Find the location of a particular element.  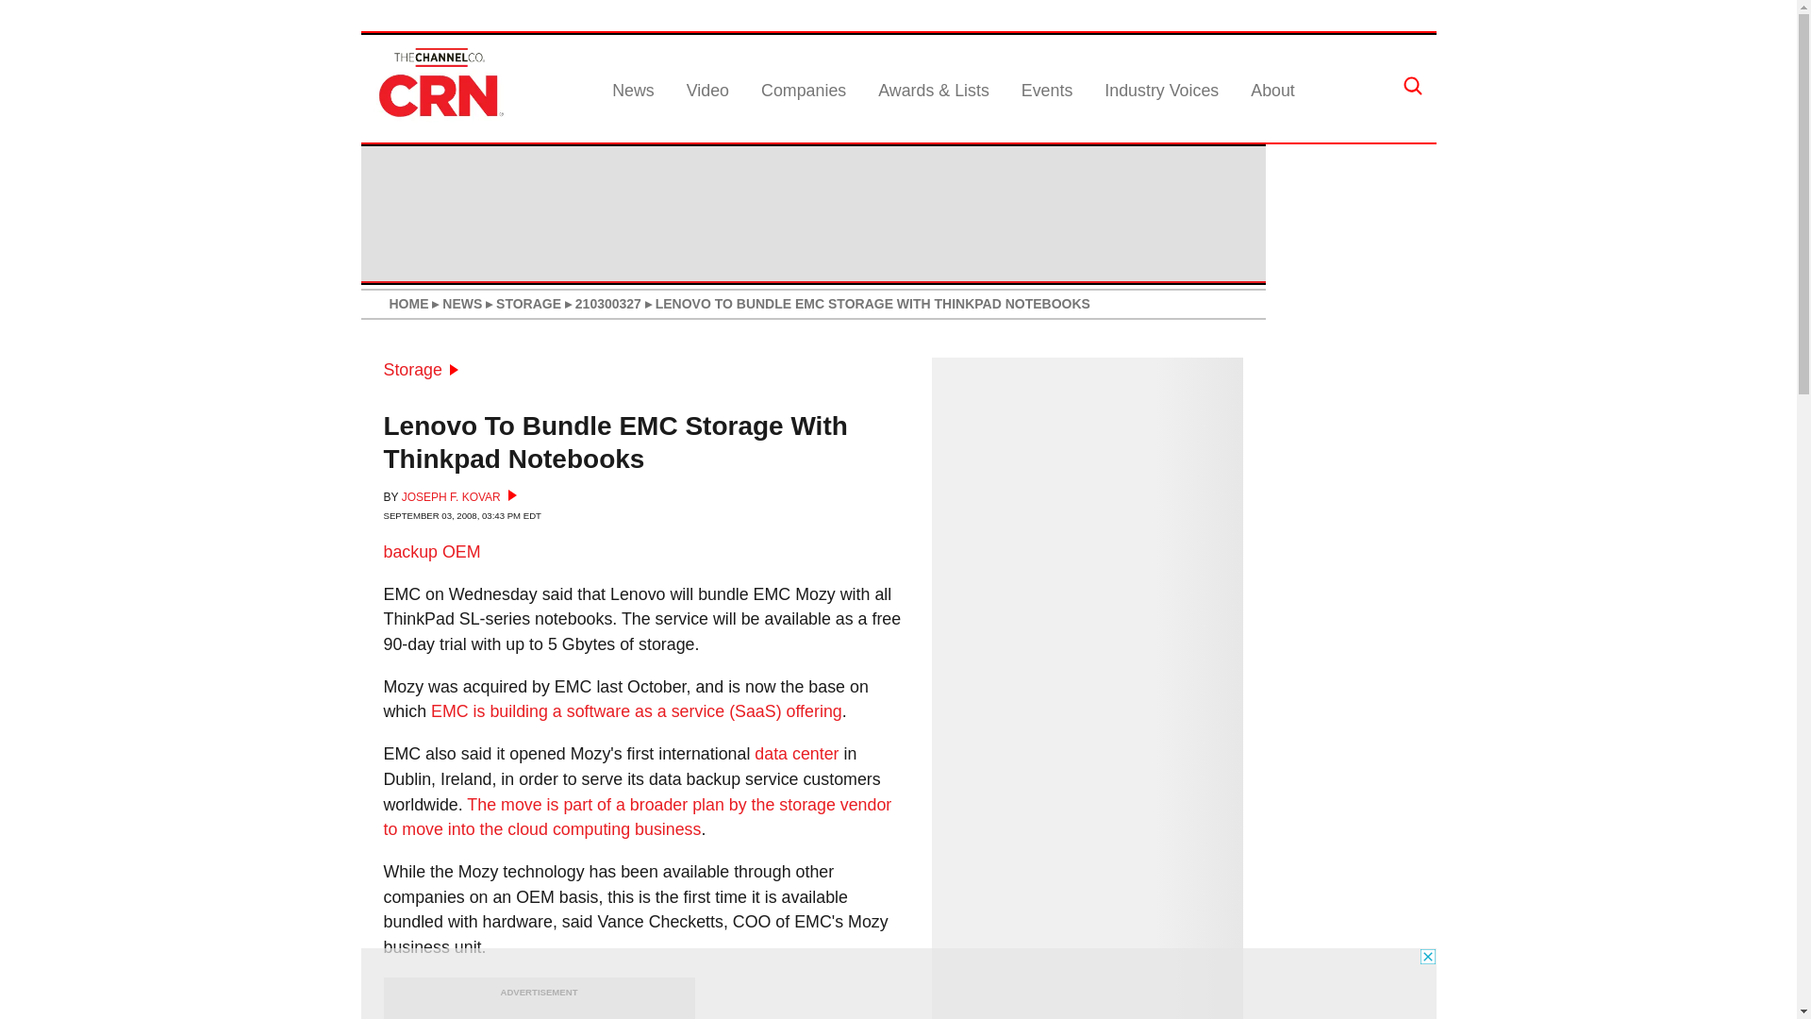

Storage is located at coordinates (420, 370).